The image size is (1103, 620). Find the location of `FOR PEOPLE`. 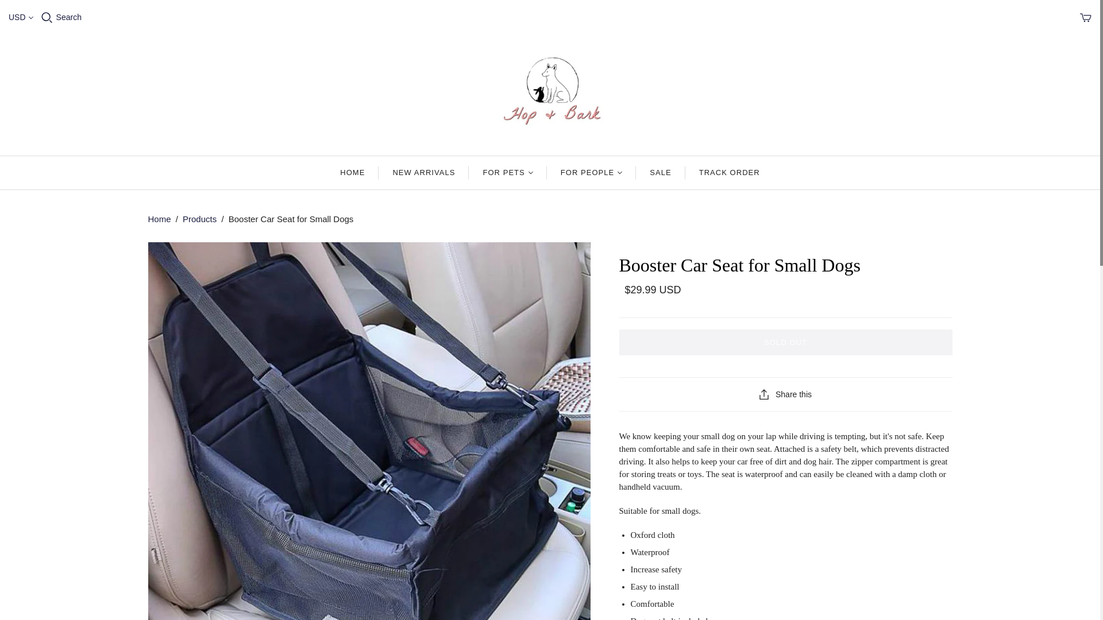

FOR PEOPLE is located at coordinates (592, 173).